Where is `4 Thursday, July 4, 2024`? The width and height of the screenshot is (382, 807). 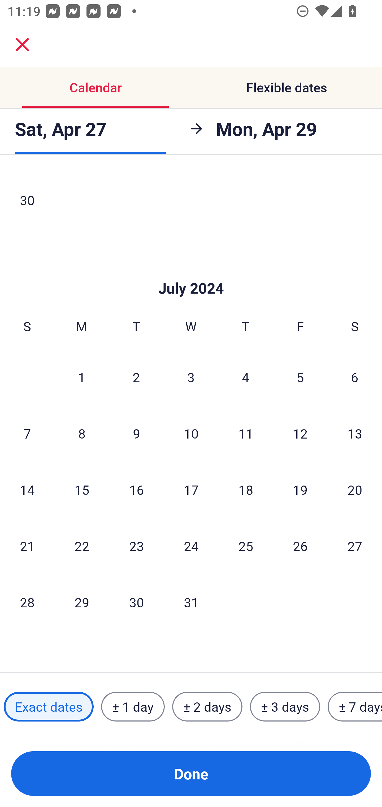 4 Thursday, July 4, 2024 is located at coordinates (246, 377).